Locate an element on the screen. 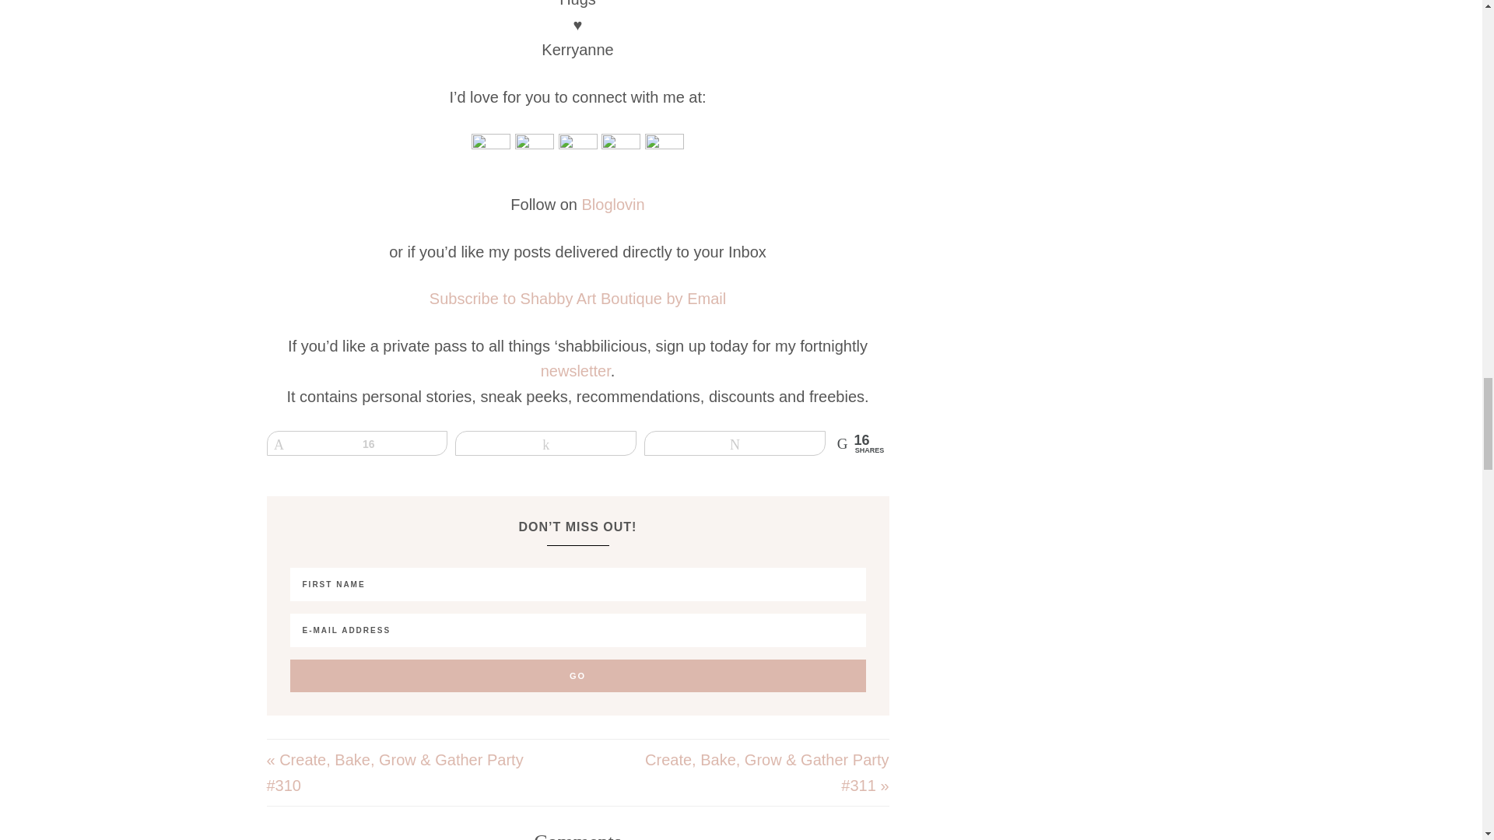 This screenshot has height=840, width=1494. Bloglovin is located at coordinates (612, 204).